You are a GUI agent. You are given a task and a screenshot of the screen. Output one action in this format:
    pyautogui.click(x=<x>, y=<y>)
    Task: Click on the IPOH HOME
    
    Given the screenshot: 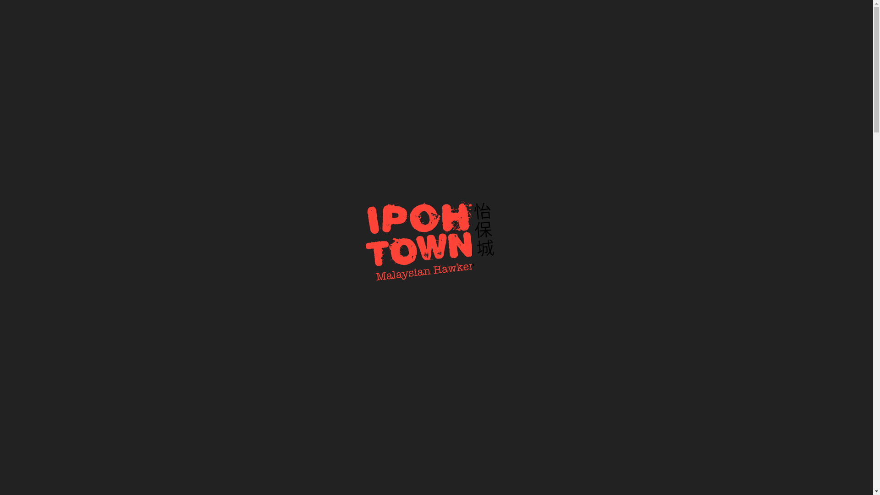 What is the action you would take?
    pyautogui.click(x=546, y=15)
    